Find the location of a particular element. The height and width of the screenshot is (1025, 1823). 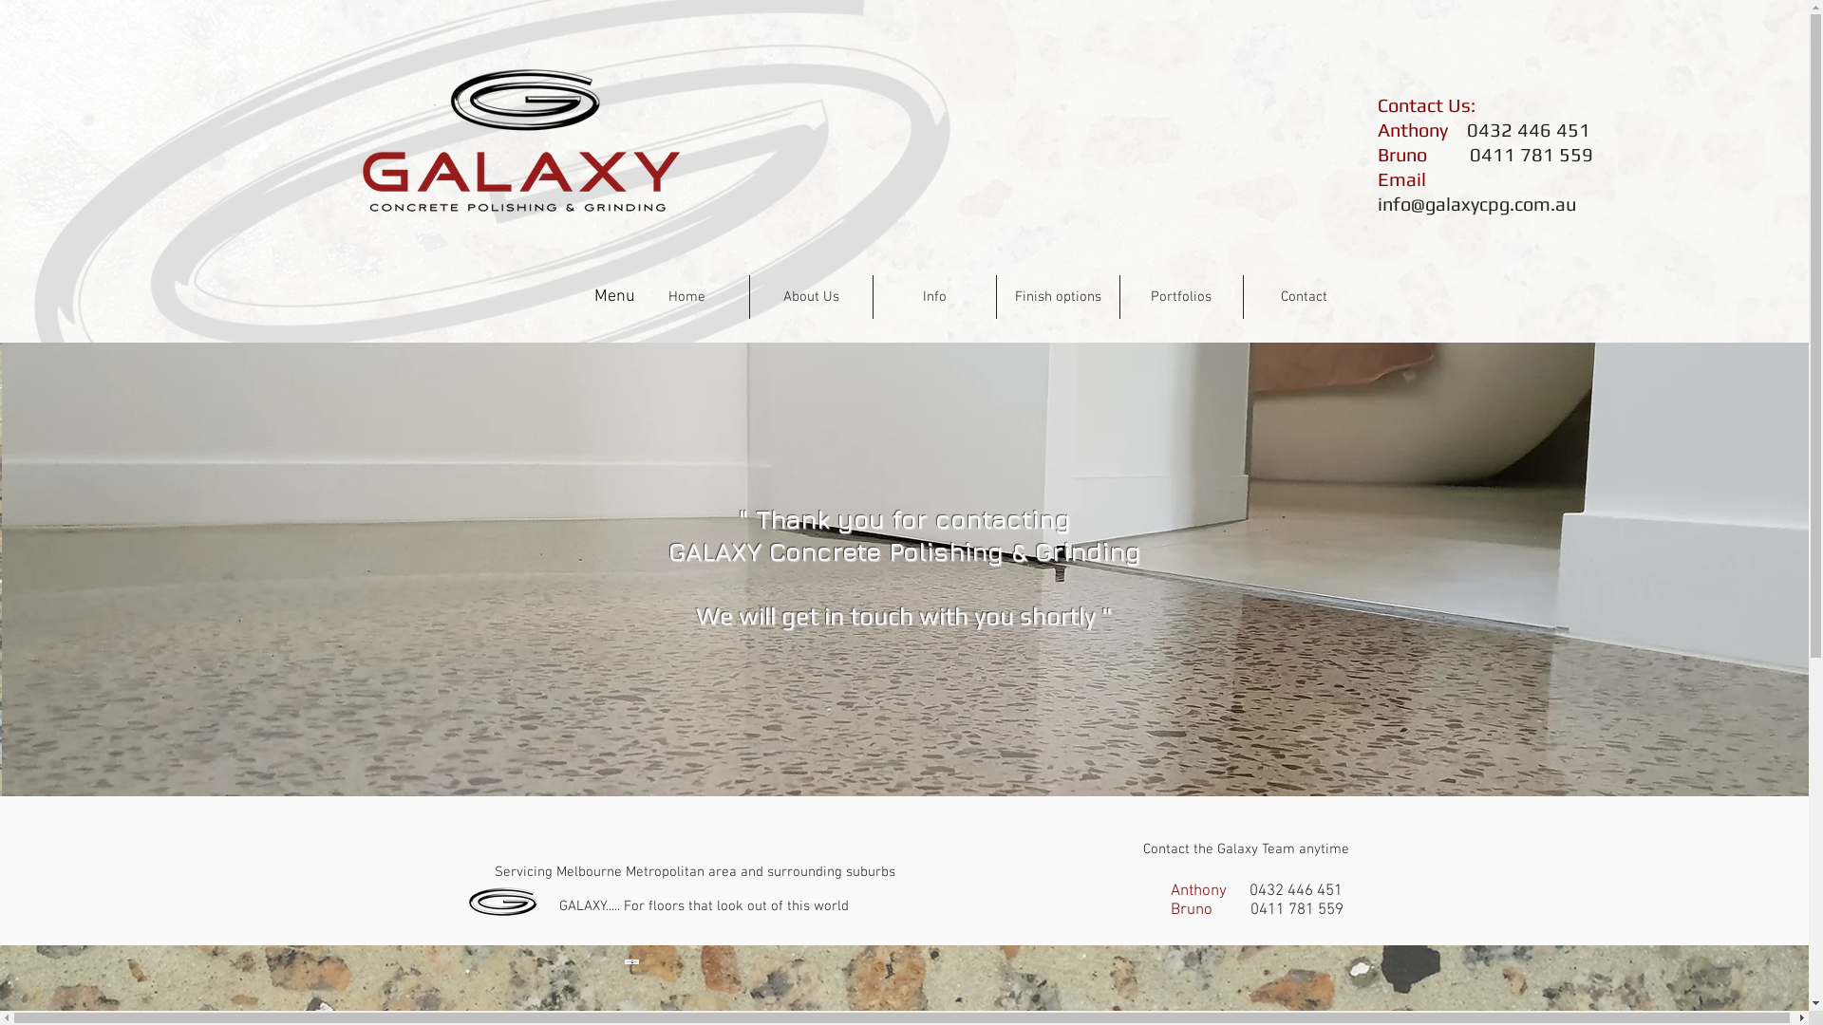

info@galaxycpg.com.au is located at coordinates (1475, 203).